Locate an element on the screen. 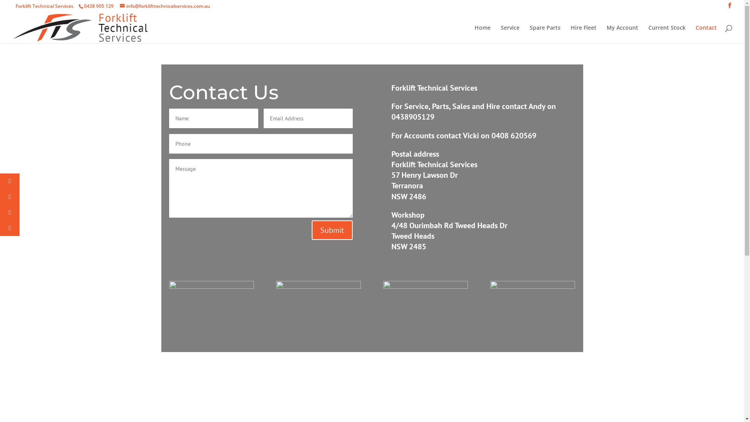 The width and height of the screenshot is (750, 422). Current Stock is located at coordinates (667, 34).